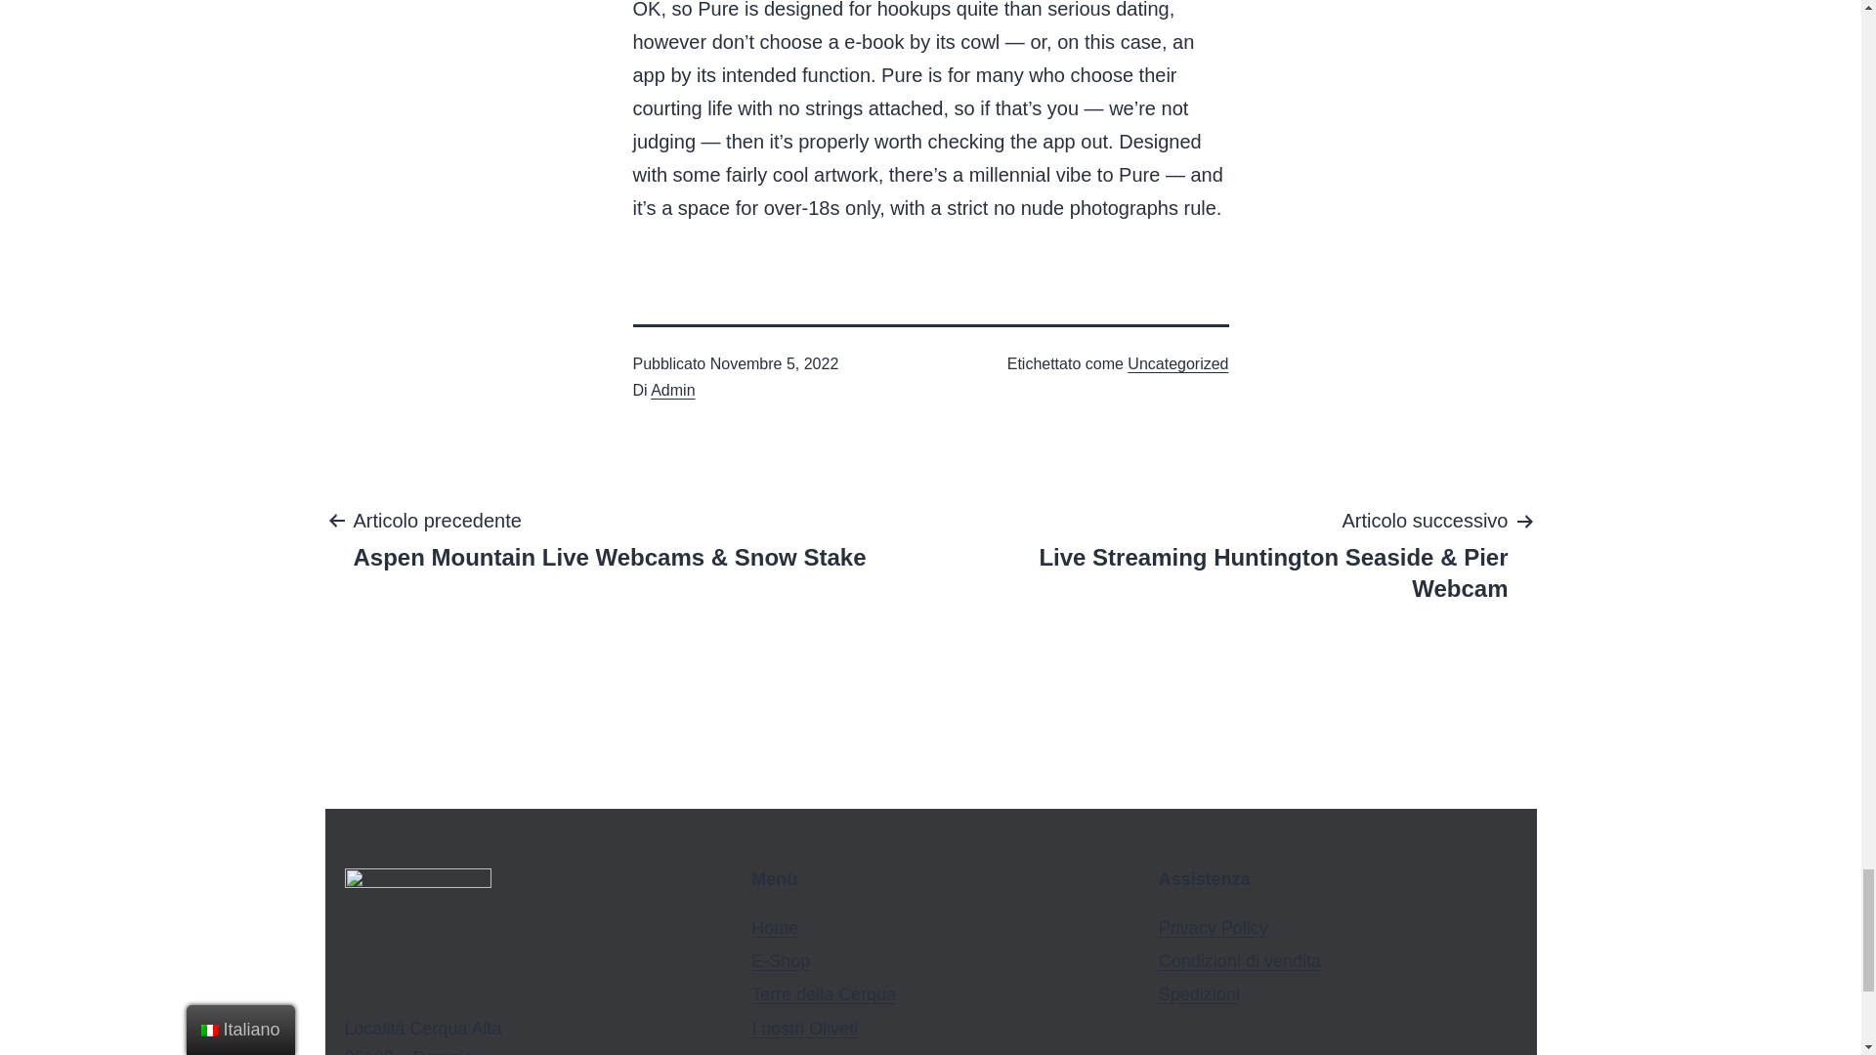 This screenshot has width=1876, height=1055. I want to click on Condizioni di vendita, so click(1239, 961).